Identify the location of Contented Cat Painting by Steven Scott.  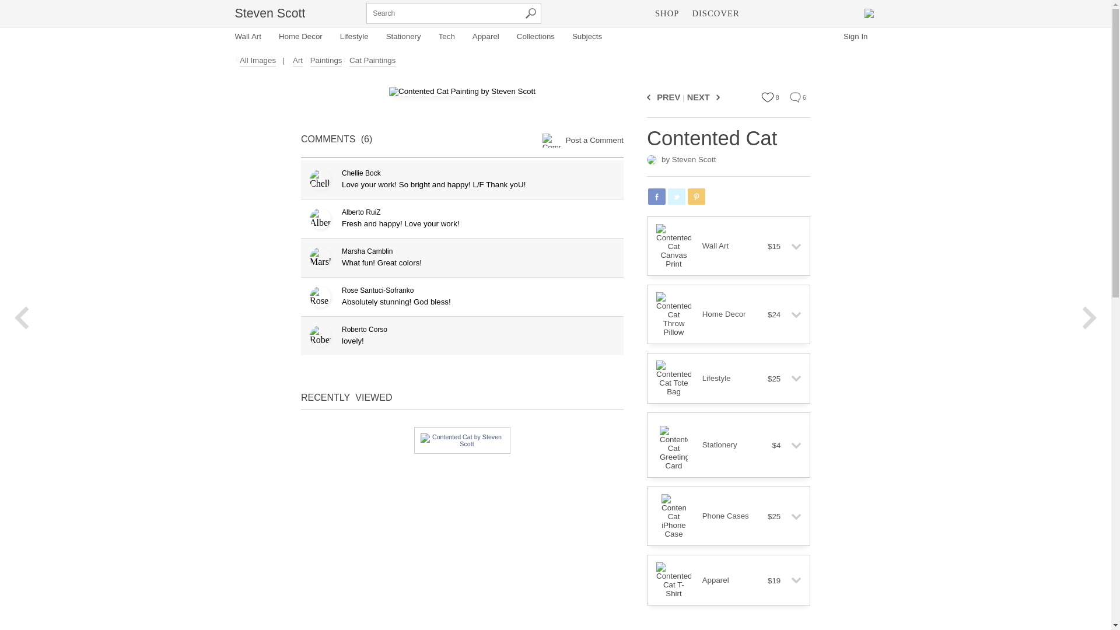
(462, 92).